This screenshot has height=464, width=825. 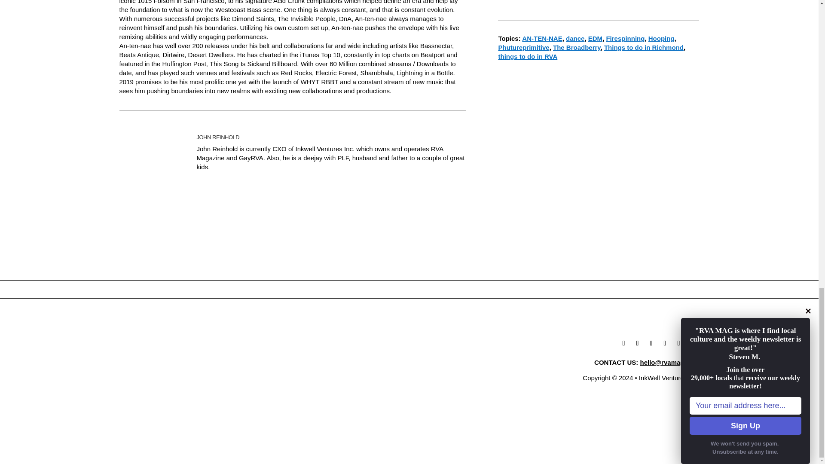 What do you see at coordinates (624, 343) in the screenshot?
I see `Follow on Facebook` at bounding box center [624, 343].